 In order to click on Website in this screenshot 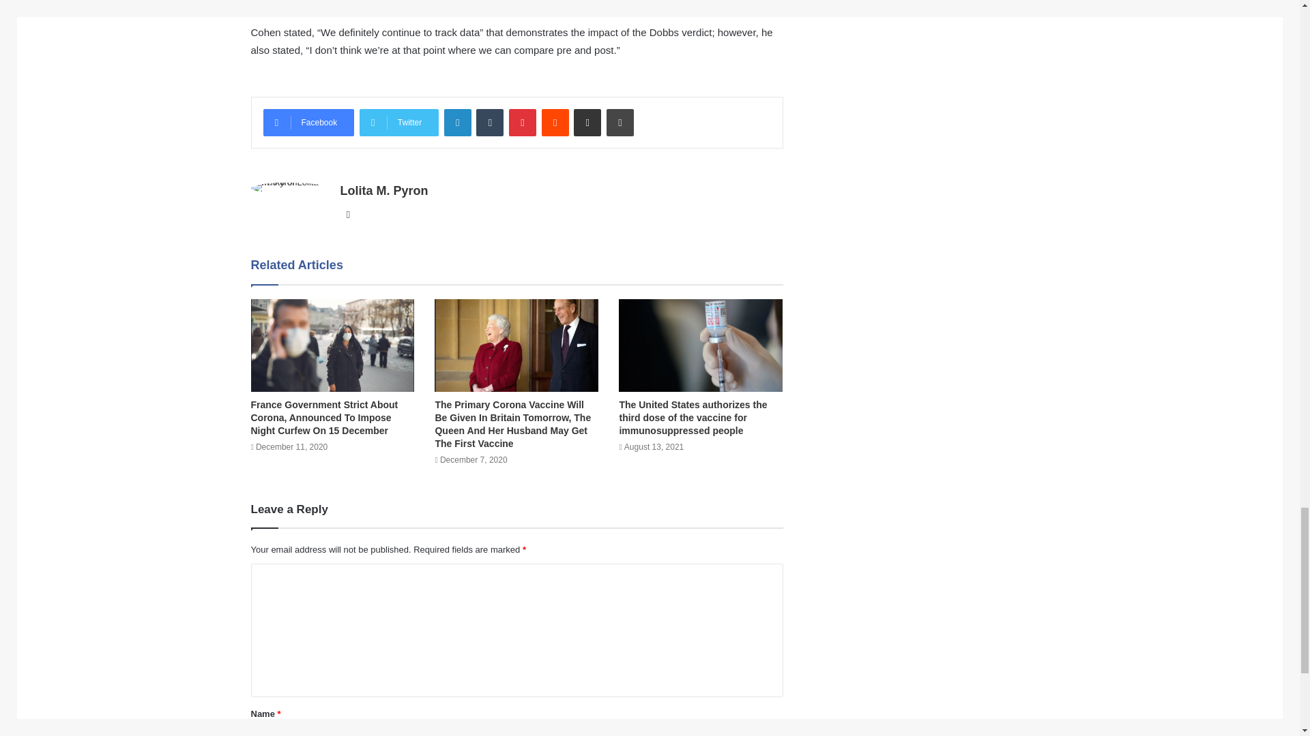, I will do `click(348, 215)`.